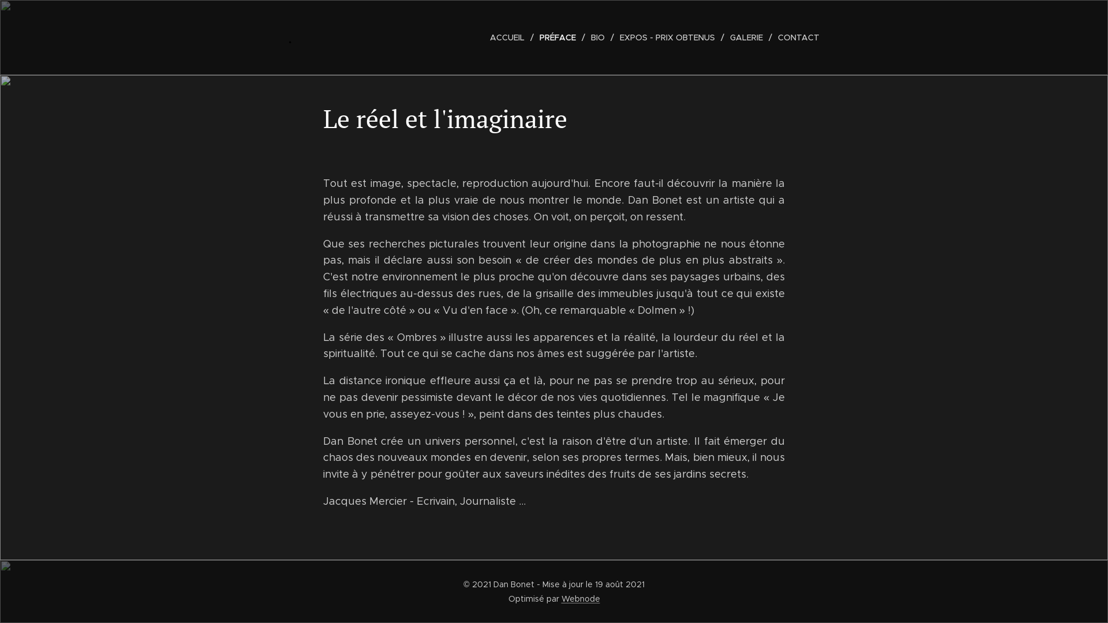  Describe the element at coordinates (290, 37) in the screenshot. I see `.` at that location.